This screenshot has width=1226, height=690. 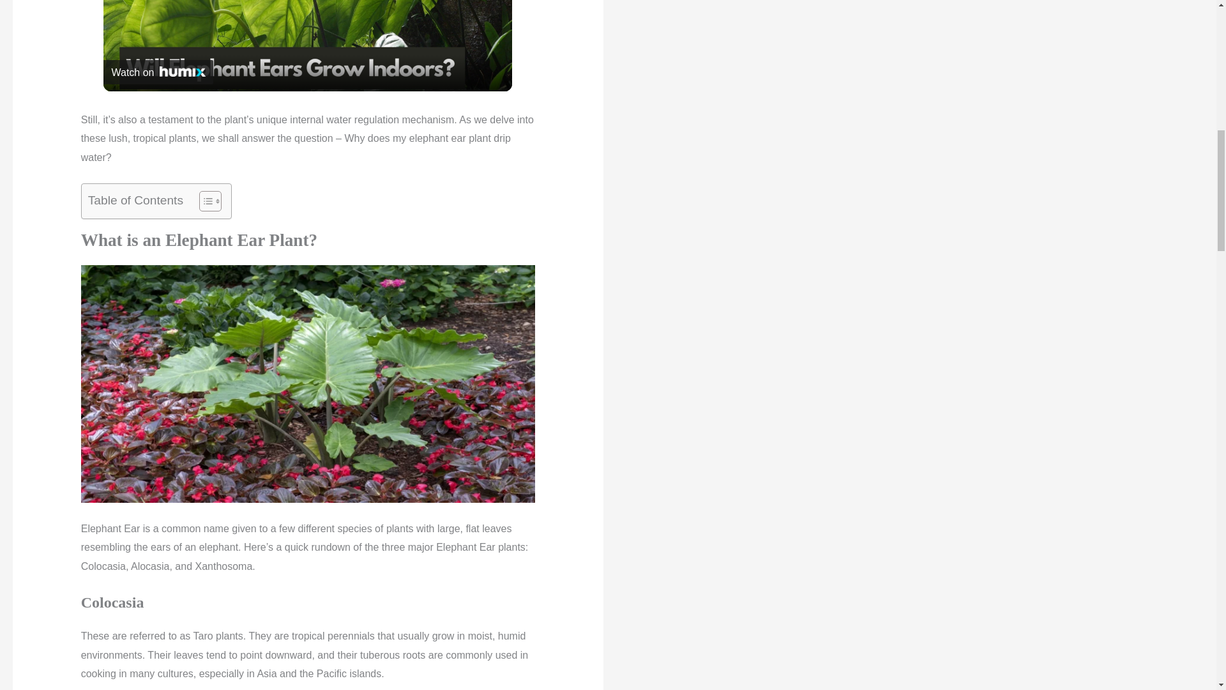 I want to click on Watch on, so click(x=158, y=72).